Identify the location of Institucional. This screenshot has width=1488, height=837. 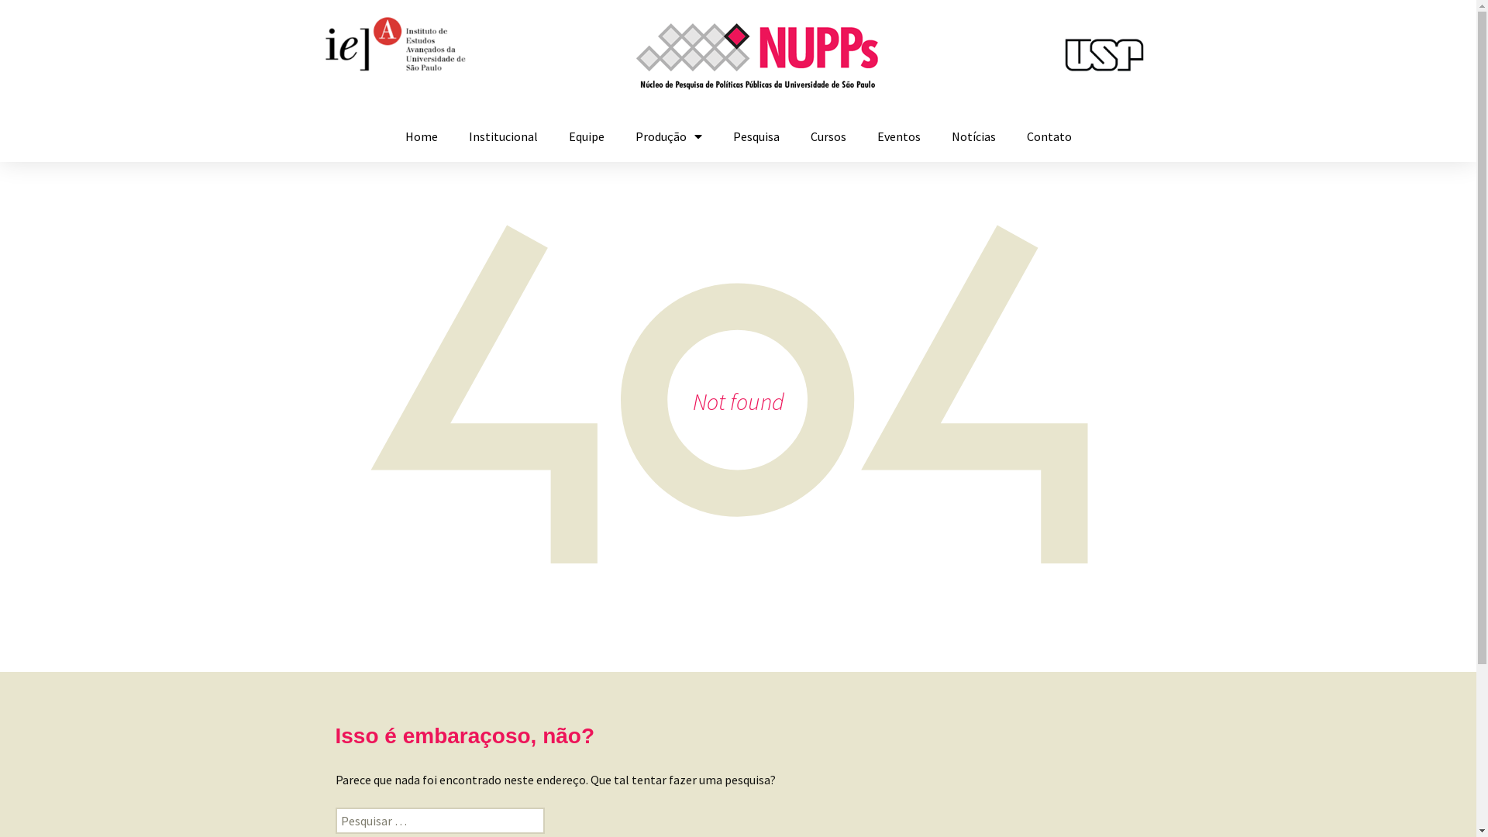
(502, 136).